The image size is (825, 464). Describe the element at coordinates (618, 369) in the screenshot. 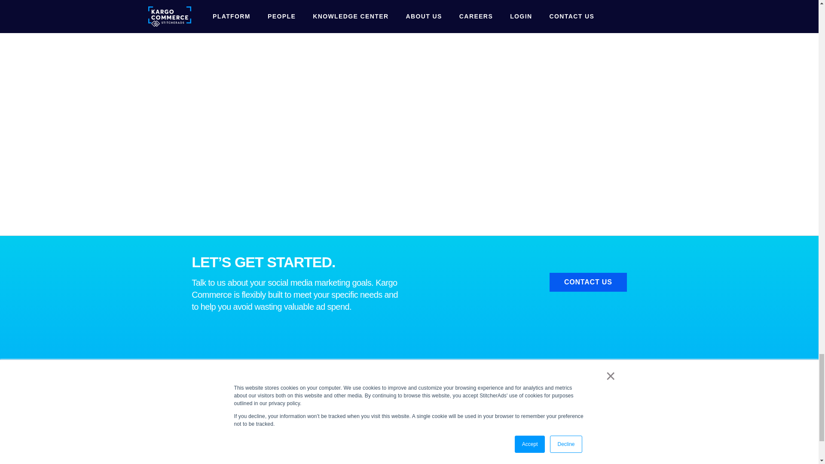

I see `LinkedIn` at that location.